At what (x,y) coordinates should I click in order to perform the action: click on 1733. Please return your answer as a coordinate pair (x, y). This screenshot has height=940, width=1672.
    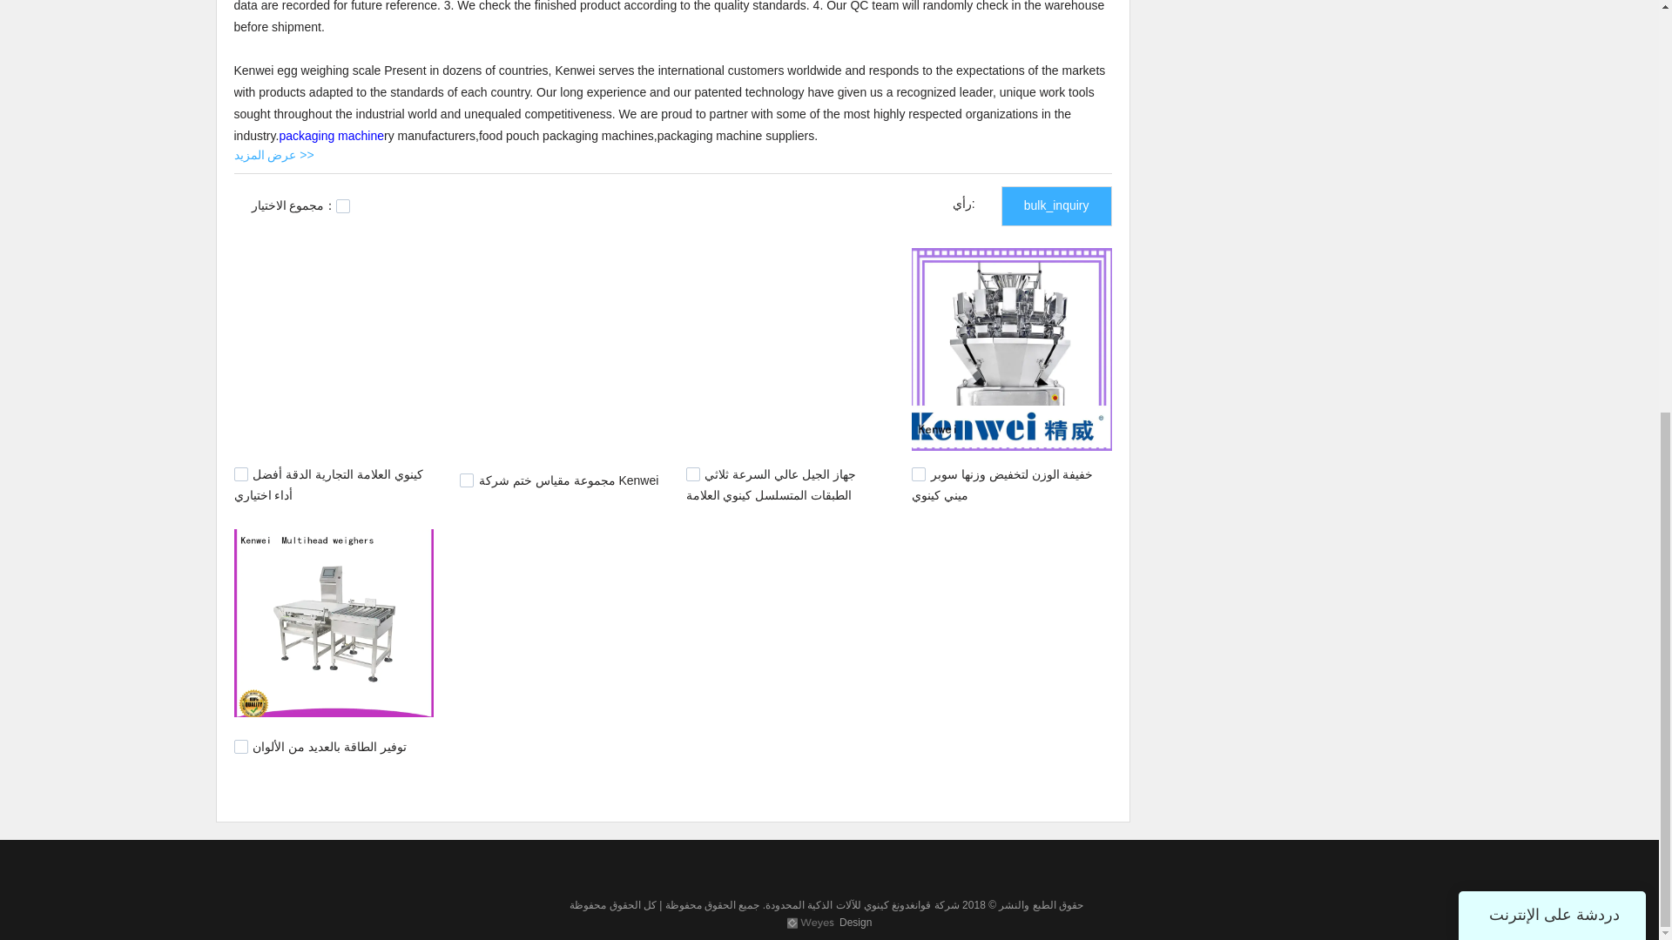
    Looking at the image, I should click on (240, 473).